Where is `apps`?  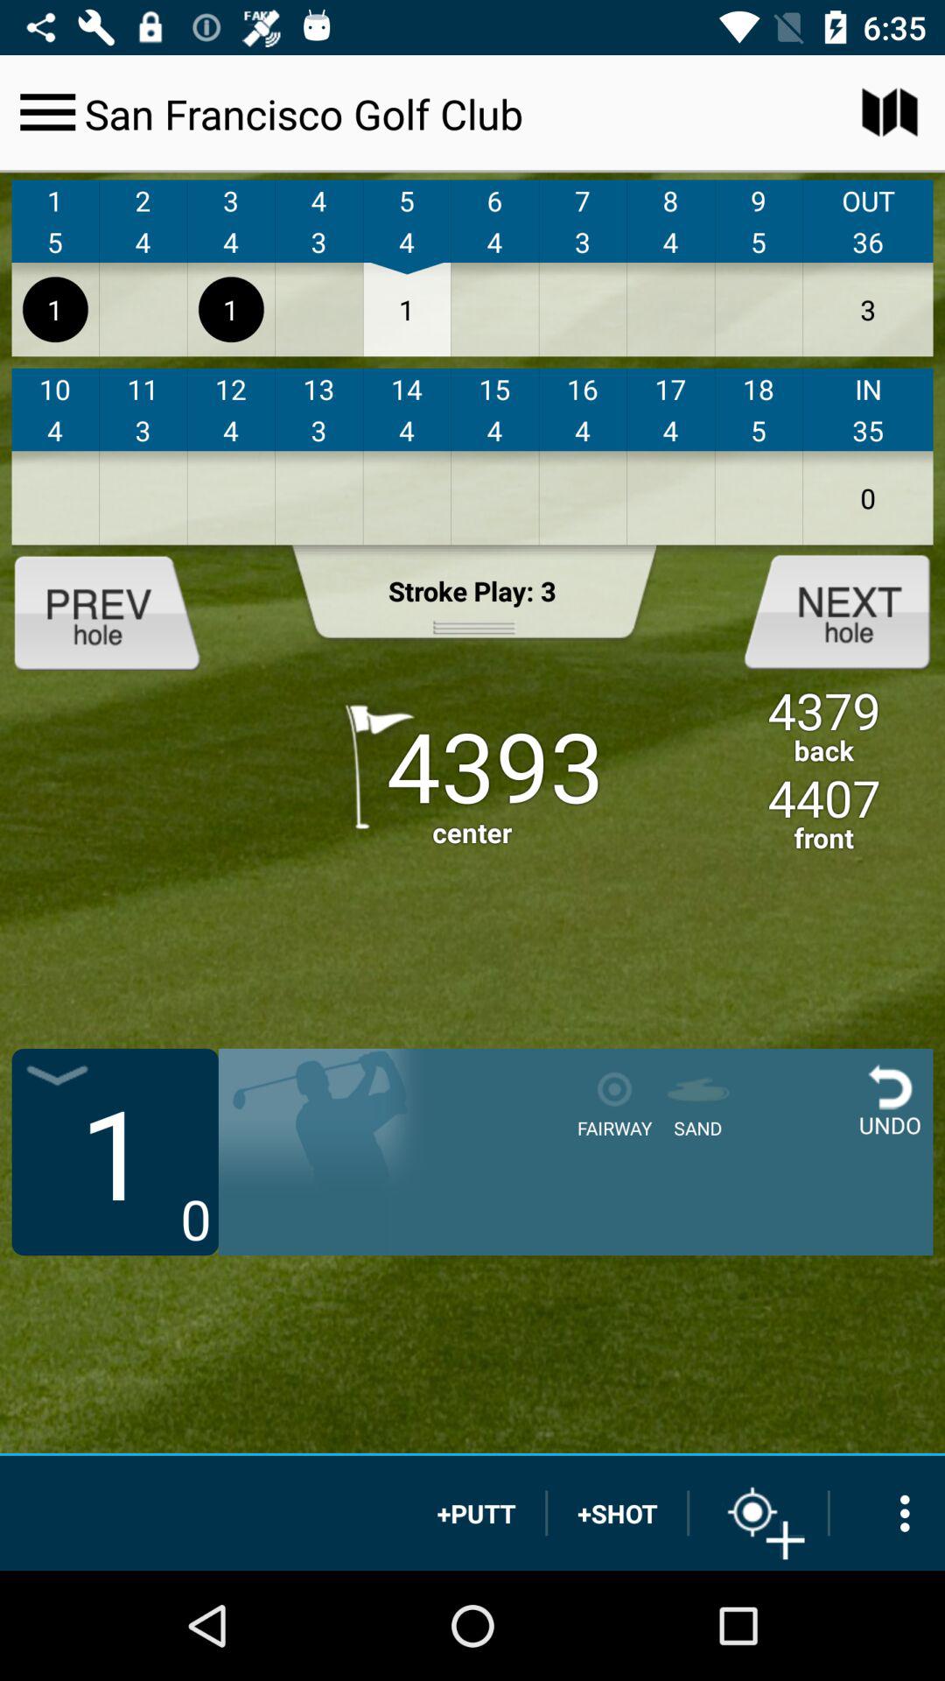 apps is located at coordinates (887, 1513).